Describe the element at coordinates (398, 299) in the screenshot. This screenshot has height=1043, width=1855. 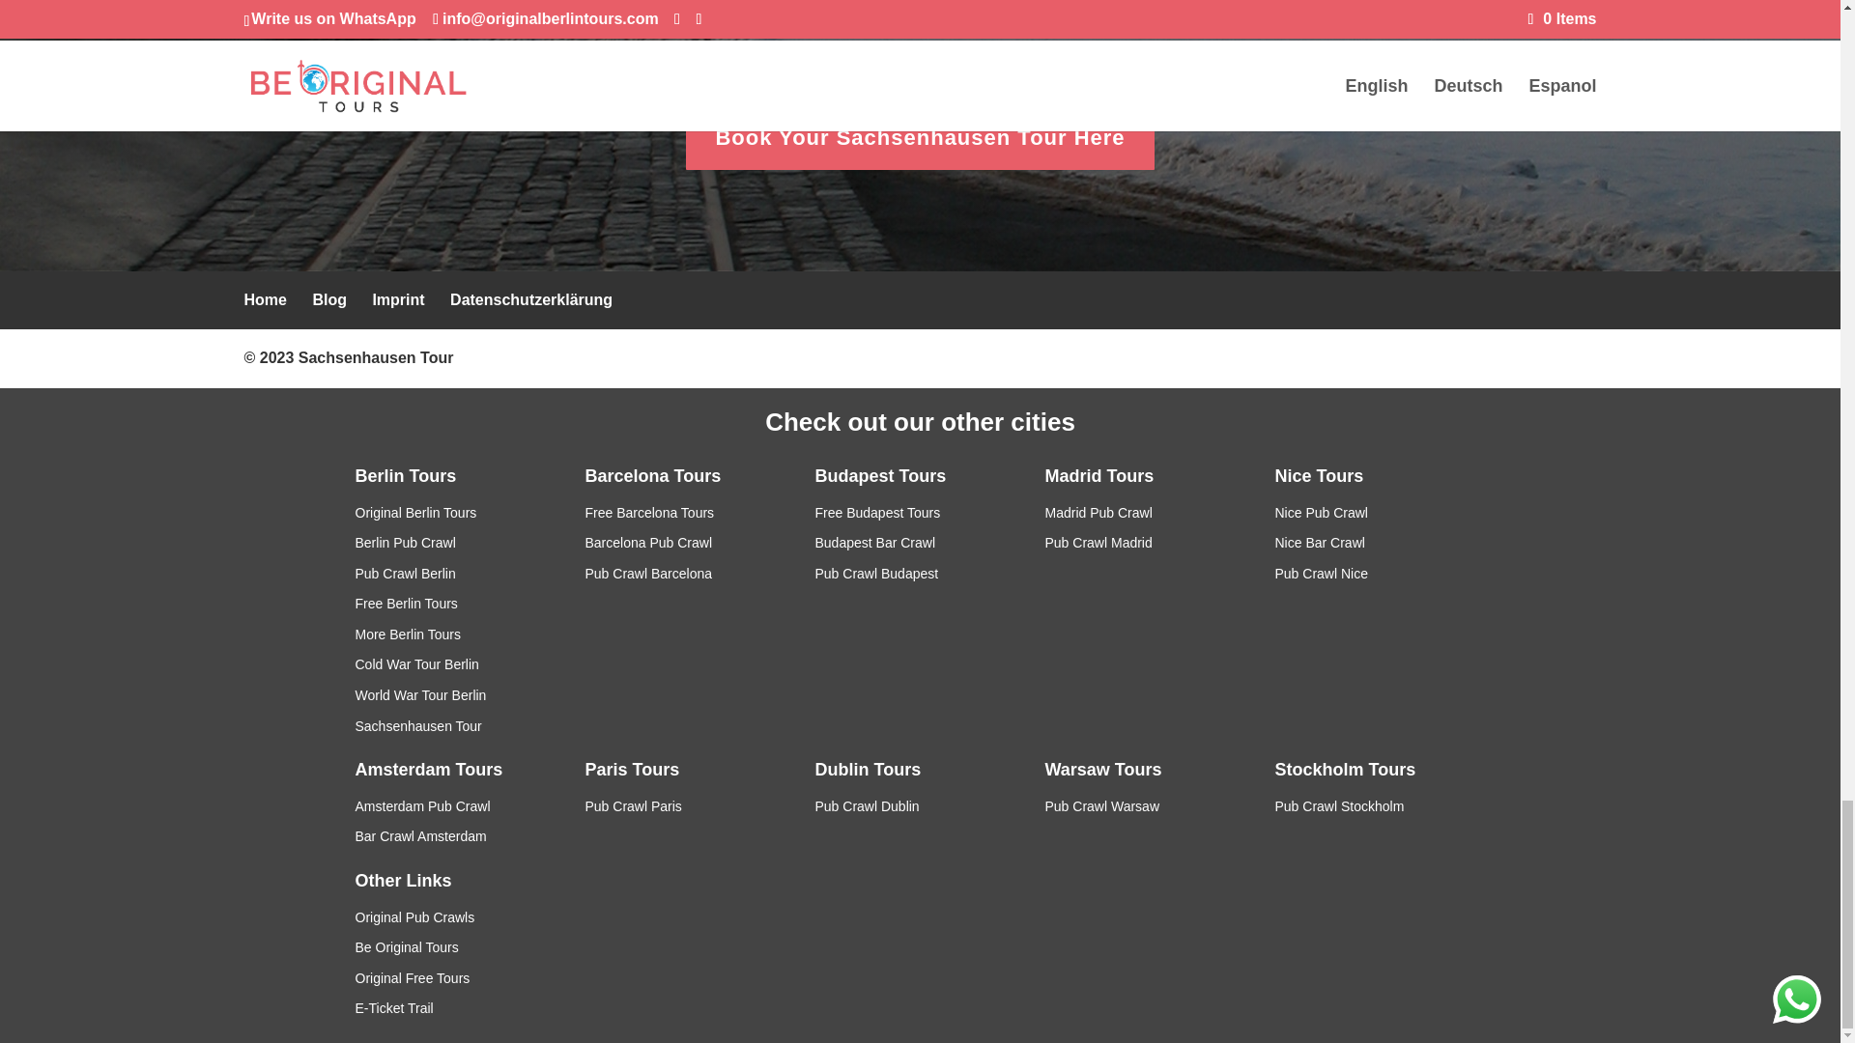
I see `Imprint` at that location.